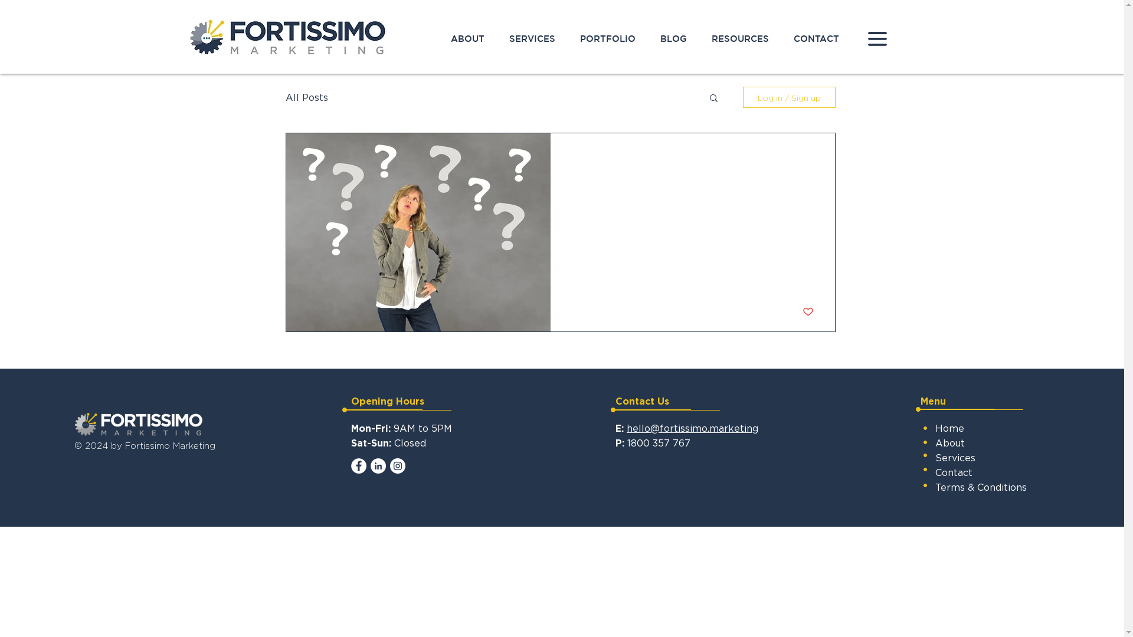 Image resolution: width=1133 pixels, height=637 pixels. Describe the element at coordinates (740, 39) in the screenshot. I see `RESOURCES` at that location.